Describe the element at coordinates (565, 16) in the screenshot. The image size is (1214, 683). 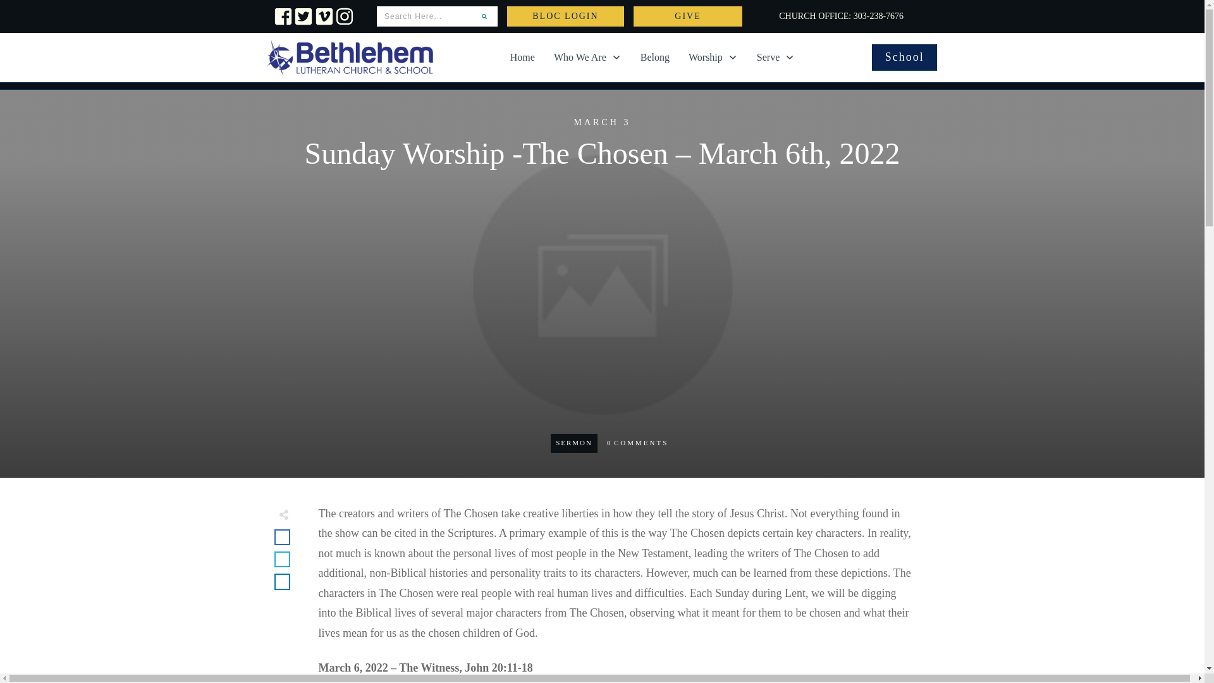
I see `BLOC LOGIN` at that location.